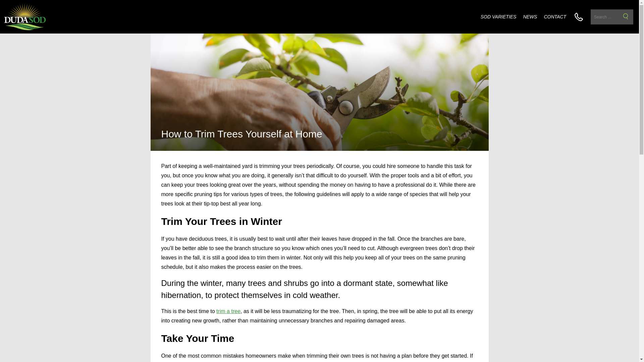 This screenshot has height=362, width=644. Describe the element at coordinates (612, 17) in the screenshot. I see `Search for:` at that location.